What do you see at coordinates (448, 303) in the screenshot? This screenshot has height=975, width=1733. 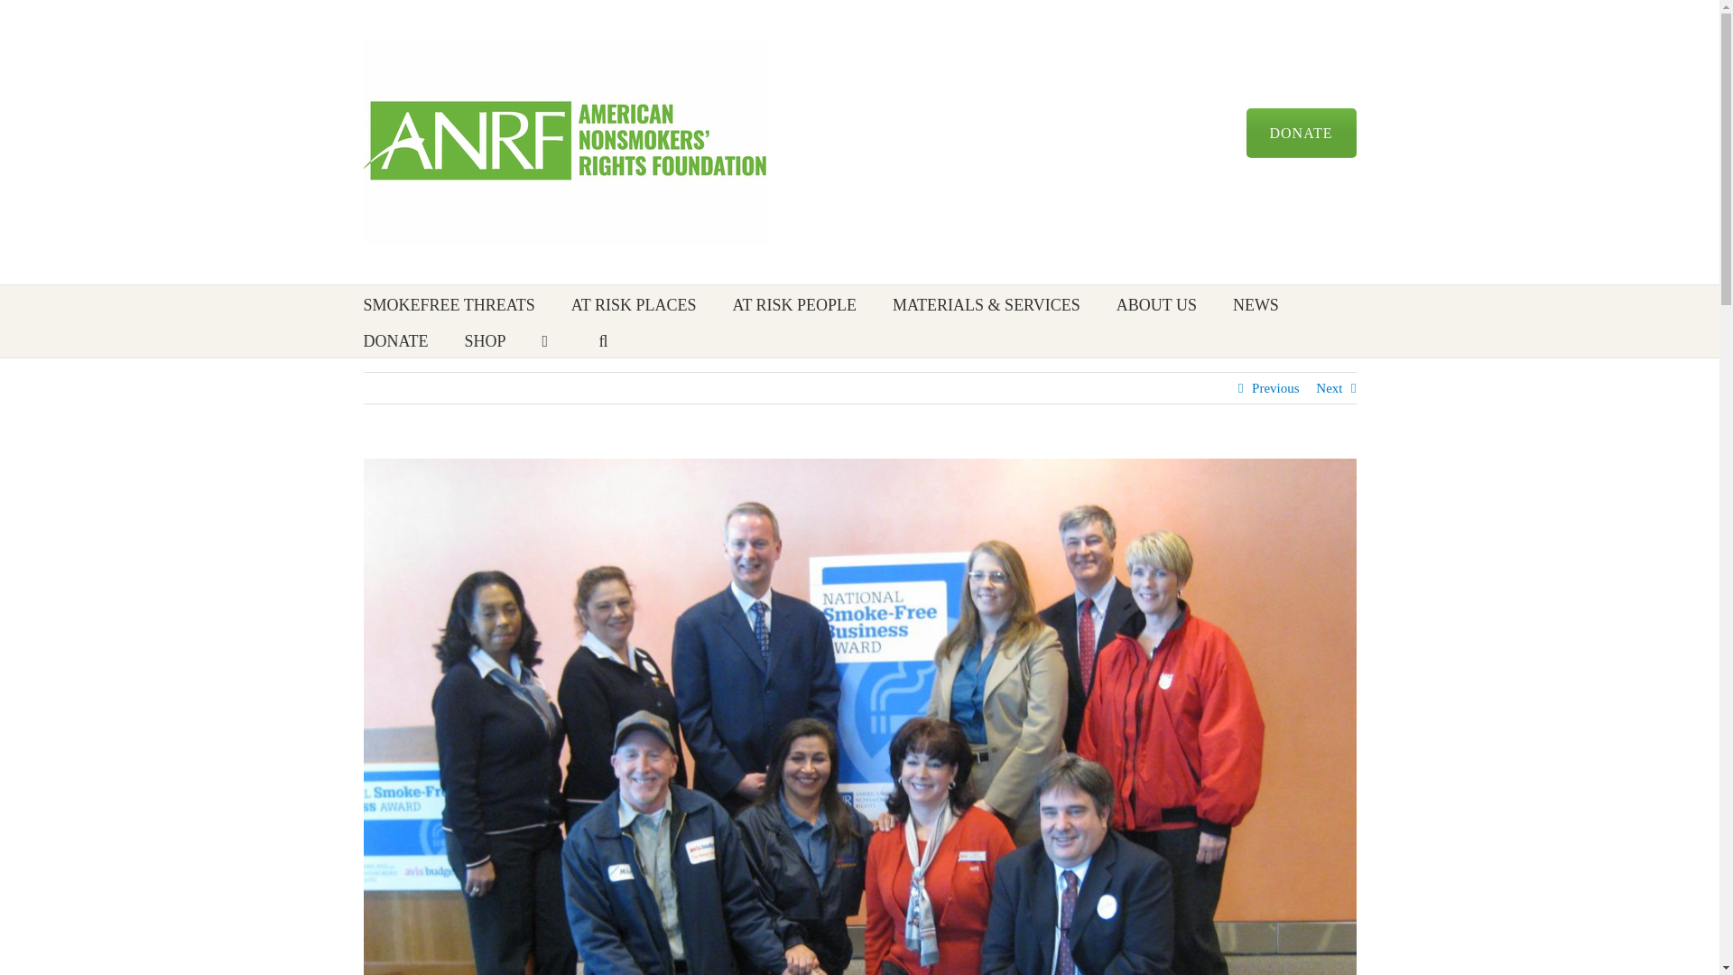 I see `SMOKEFREE THREATS` at bounding box center [448, 303].